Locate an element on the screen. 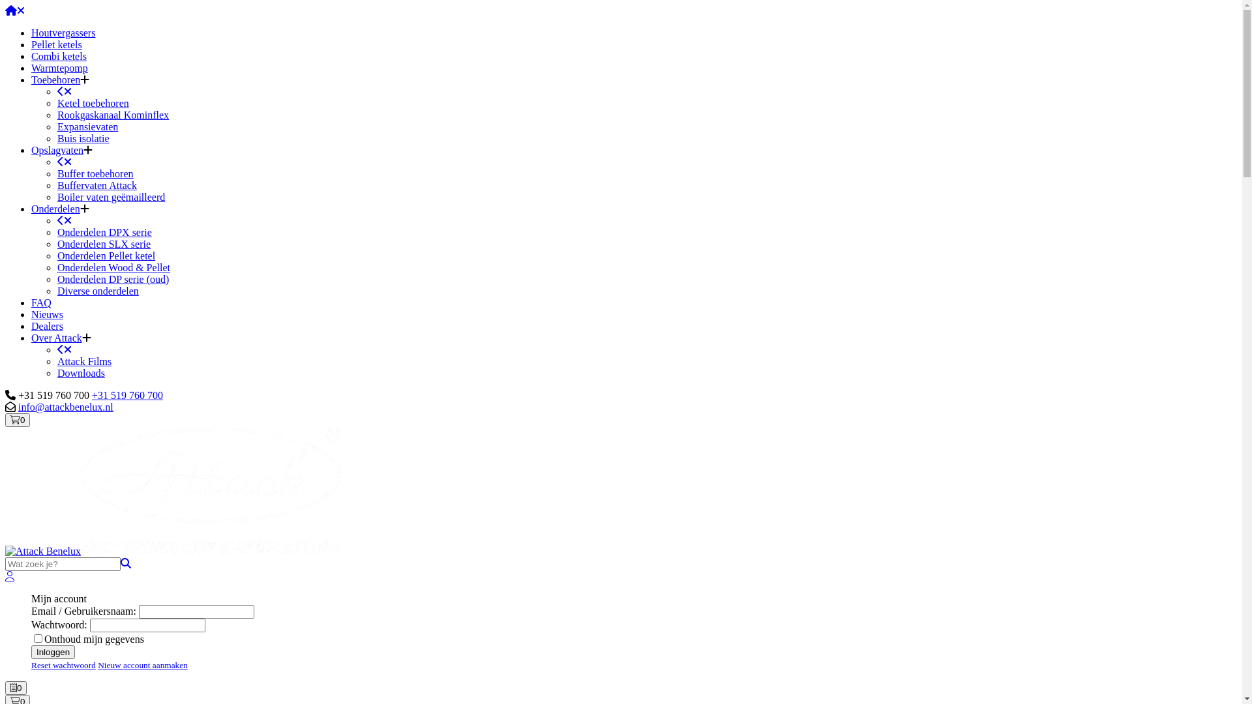  Sluiten is located at coordinates (68, 220).